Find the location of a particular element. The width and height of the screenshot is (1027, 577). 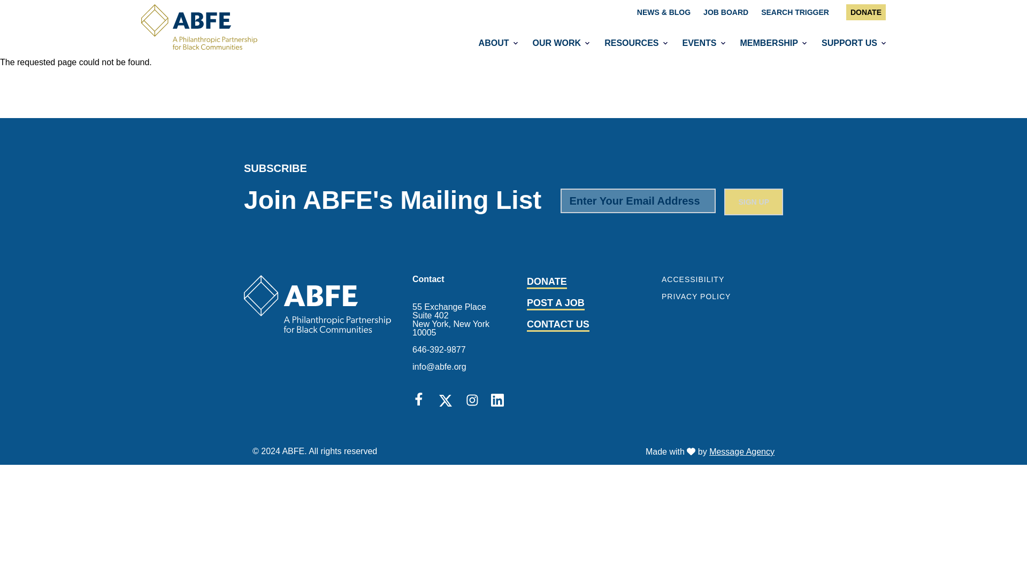

EVENTS is located at coordinates (698, 43).